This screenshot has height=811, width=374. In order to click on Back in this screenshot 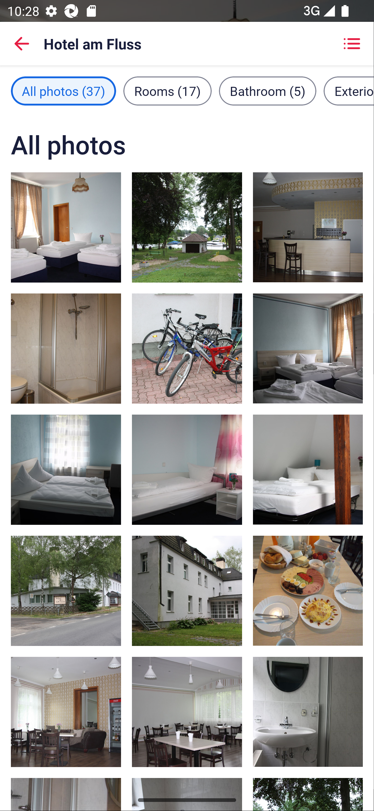, I will do `click(22, 44)`.